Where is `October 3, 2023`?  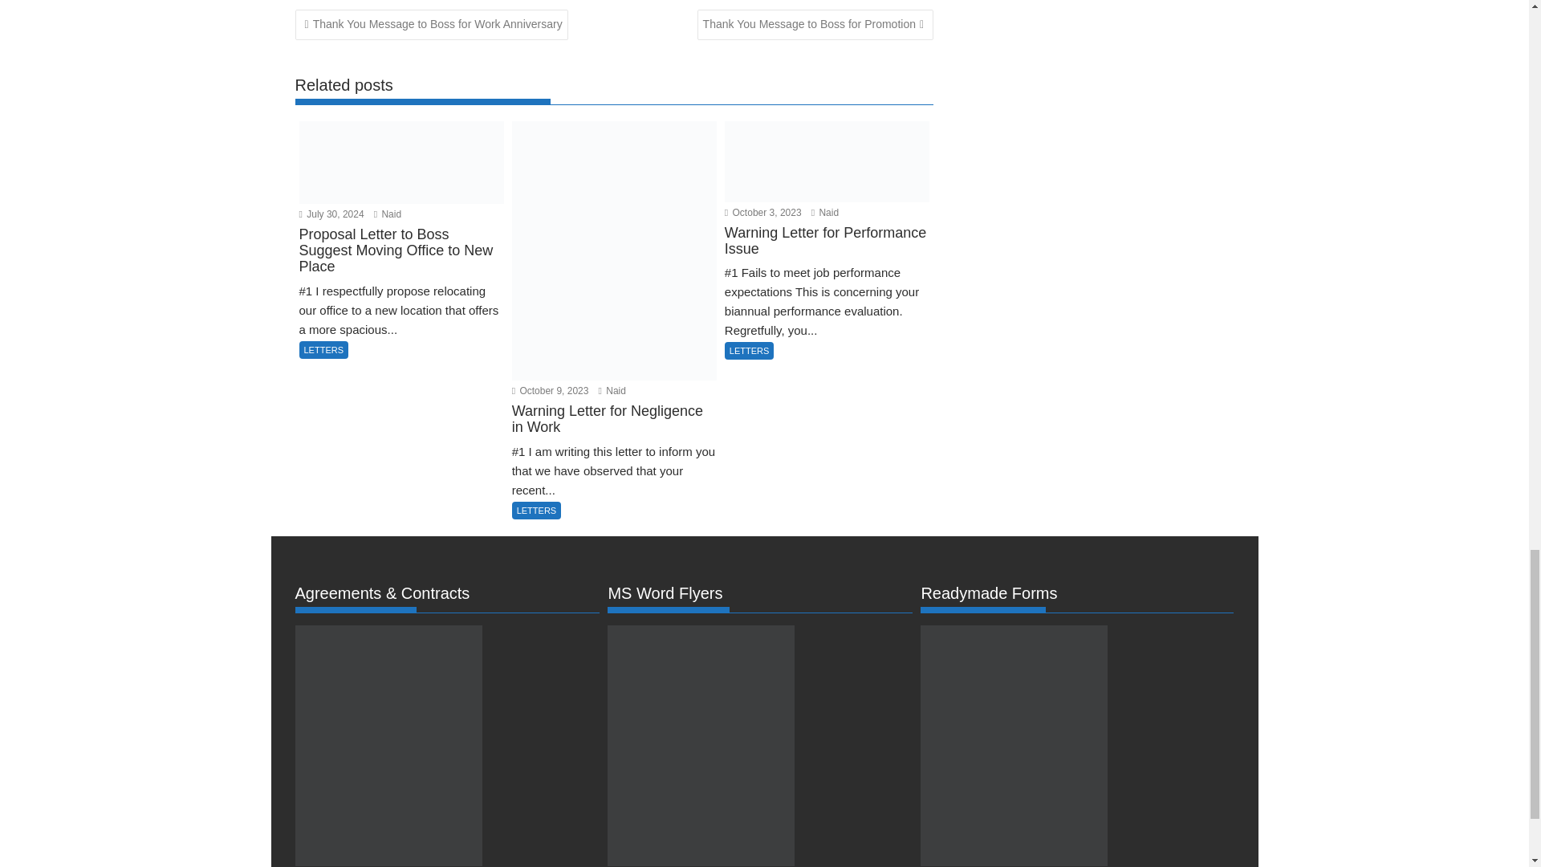
October 3, 2023 is located at coordinates (762, 213).